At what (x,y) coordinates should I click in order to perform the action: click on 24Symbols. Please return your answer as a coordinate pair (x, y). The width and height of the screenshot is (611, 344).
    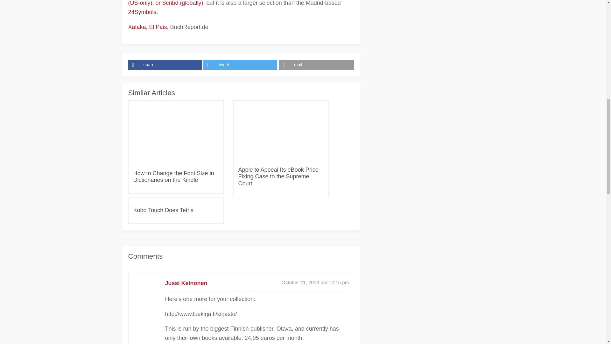
    Looking at the image, I should click on (142, 12).